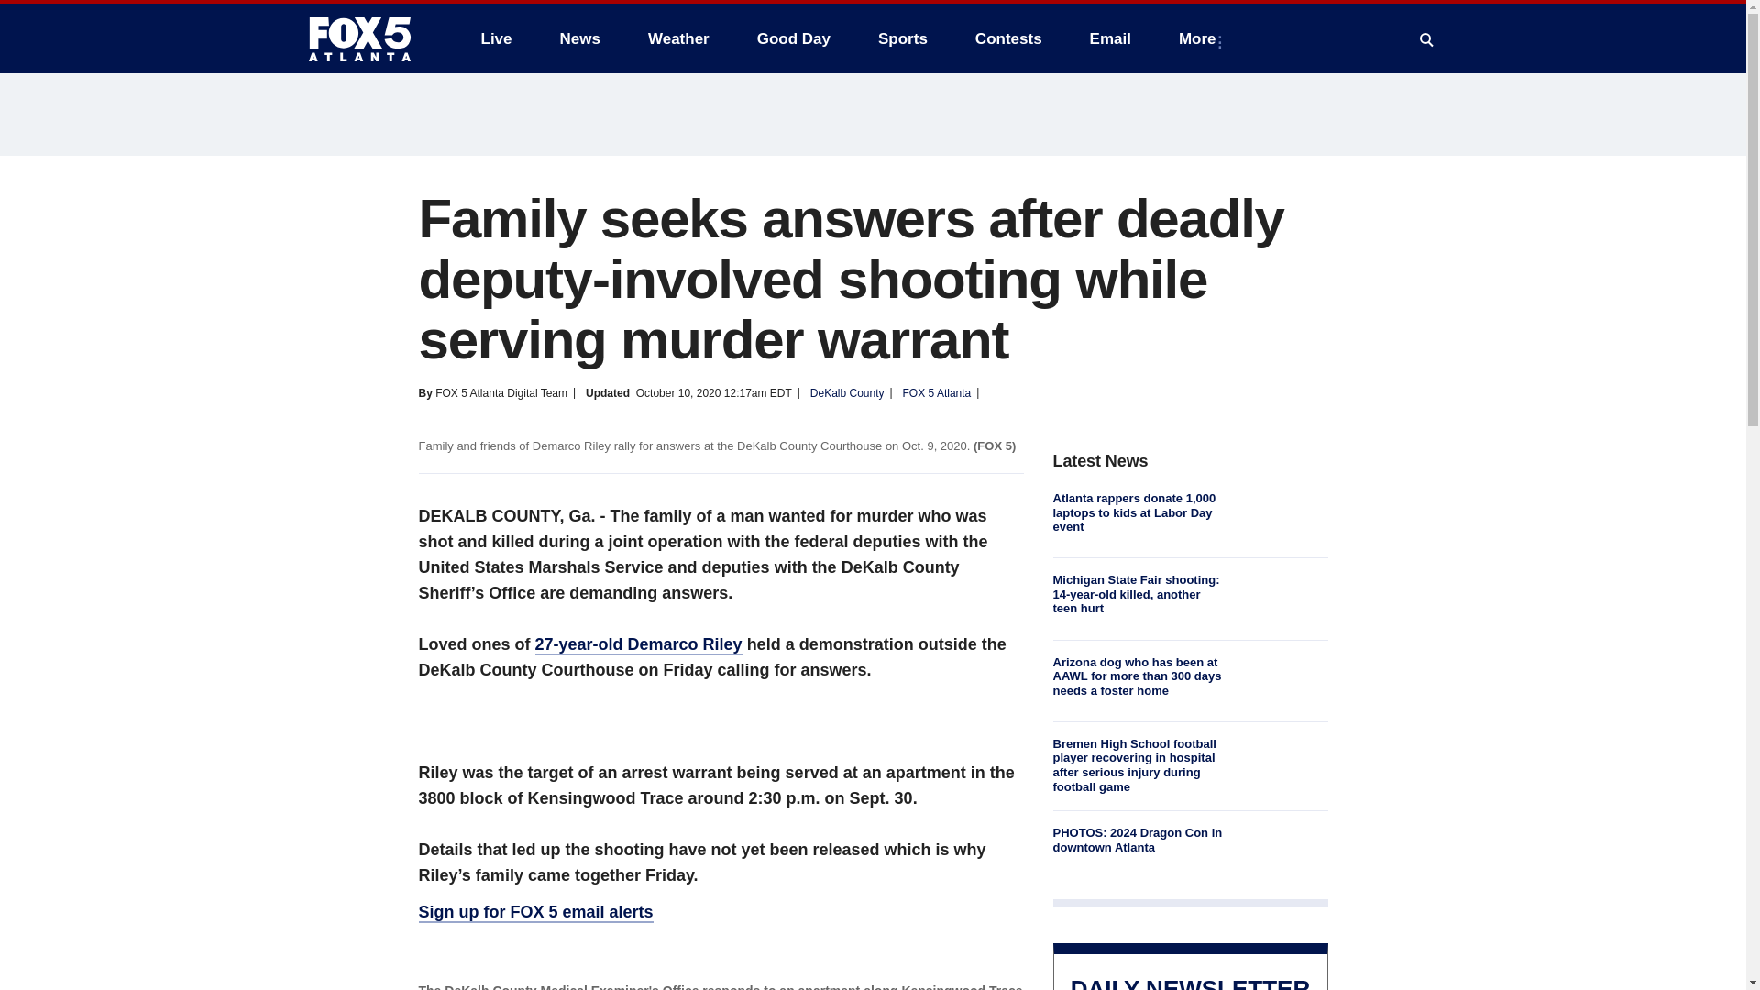  Describe the element at coordinates (579, 38) in the screenshot. I see `News` at that location.